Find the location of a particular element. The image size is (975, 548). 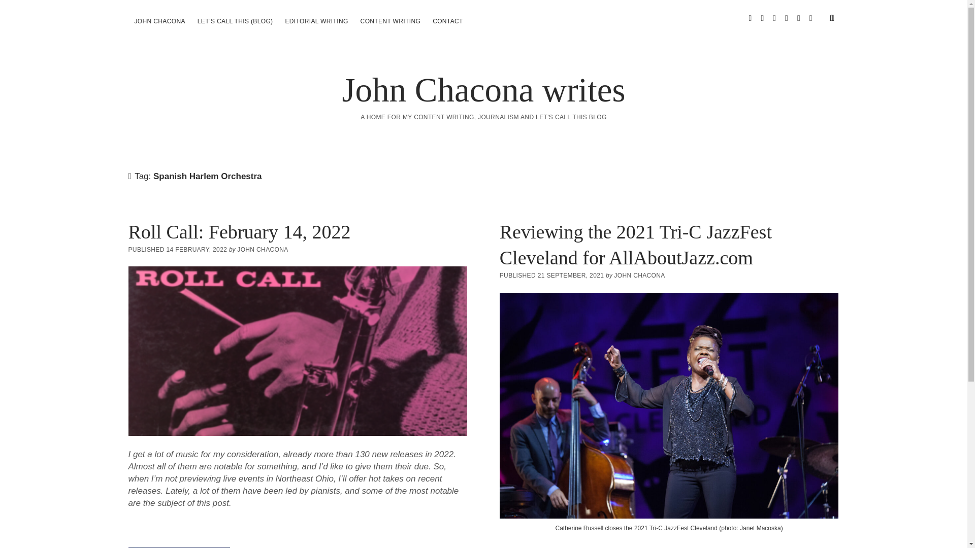

EDITORIAL WRITING is located at coordinates (316, 21).